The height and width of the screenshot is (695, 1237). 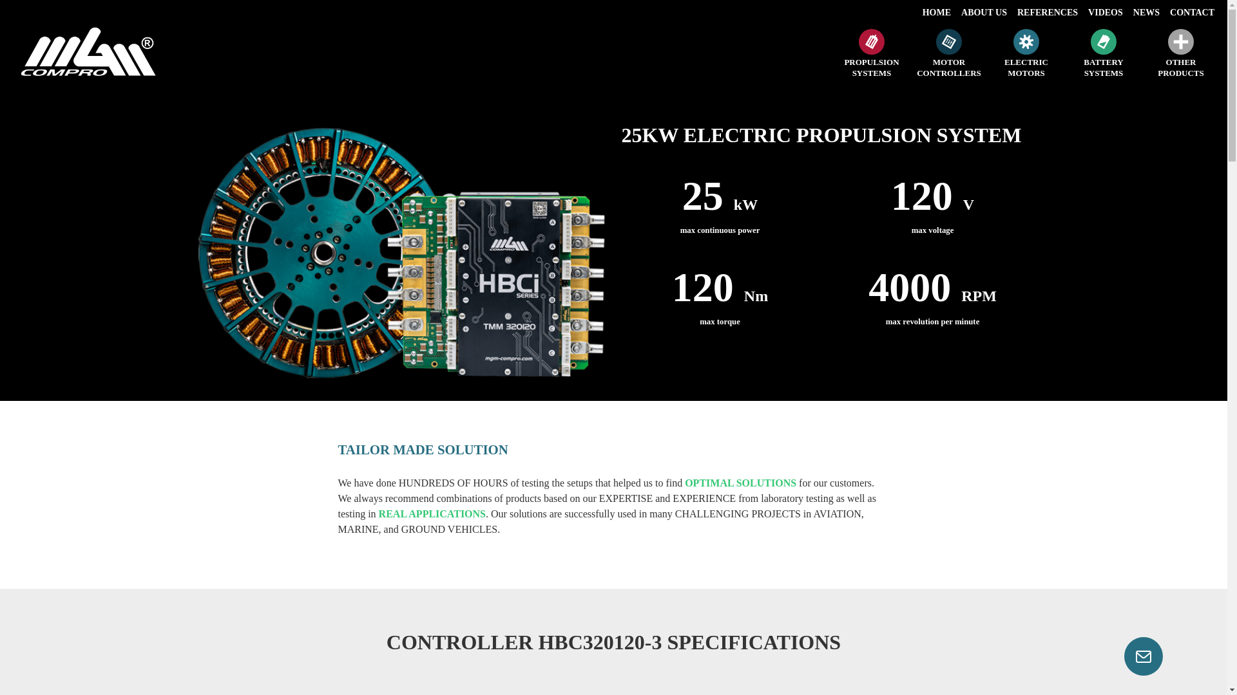 What do you see at coordinates (1103, 53) in the screenshot?
I see `ABOUT US` at bounding box center [1103, 53].